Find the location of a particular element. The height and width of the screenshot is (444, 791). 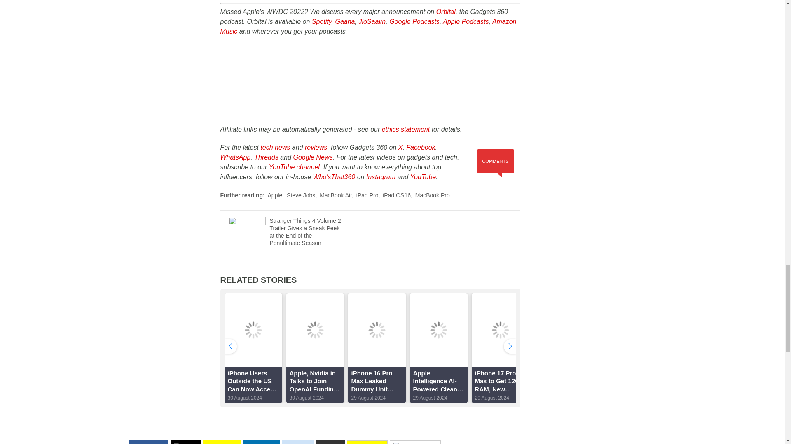

YouTube channel is located at coordinates (294, 167).